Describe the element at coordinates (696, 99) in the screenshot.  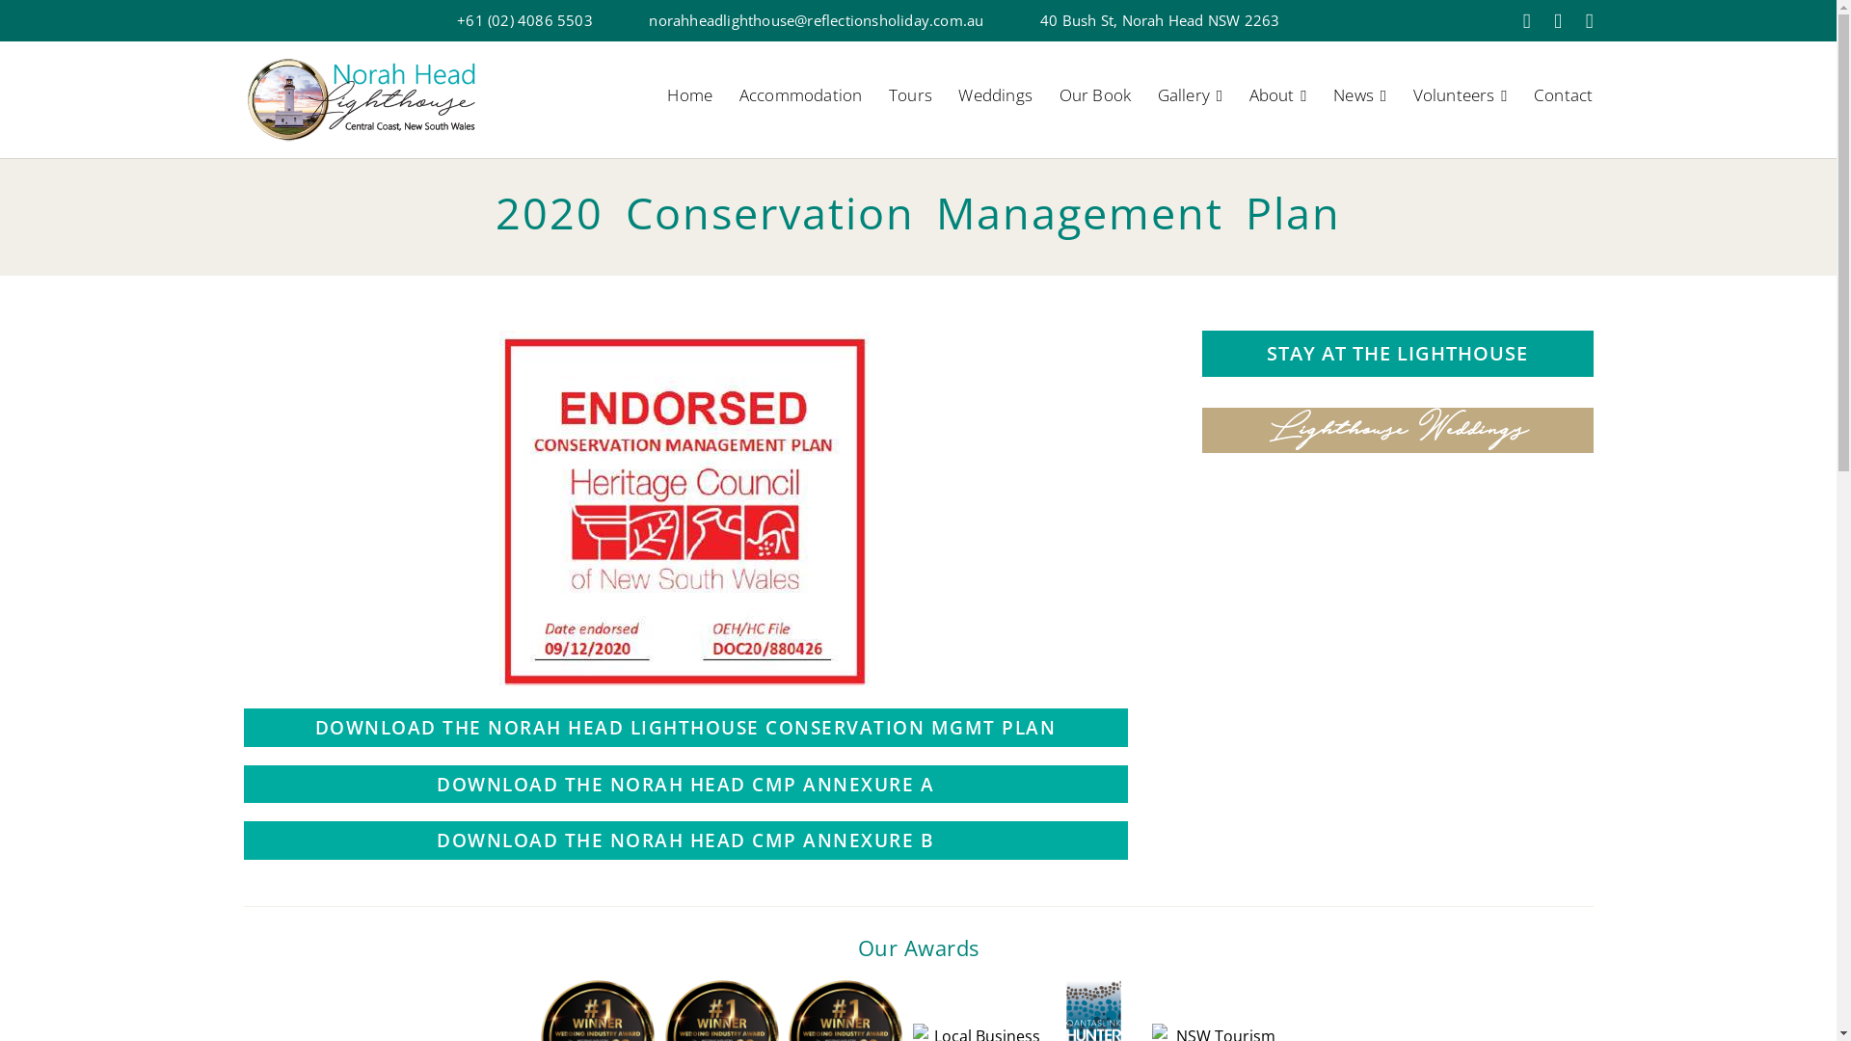
I see `Home` at that location.